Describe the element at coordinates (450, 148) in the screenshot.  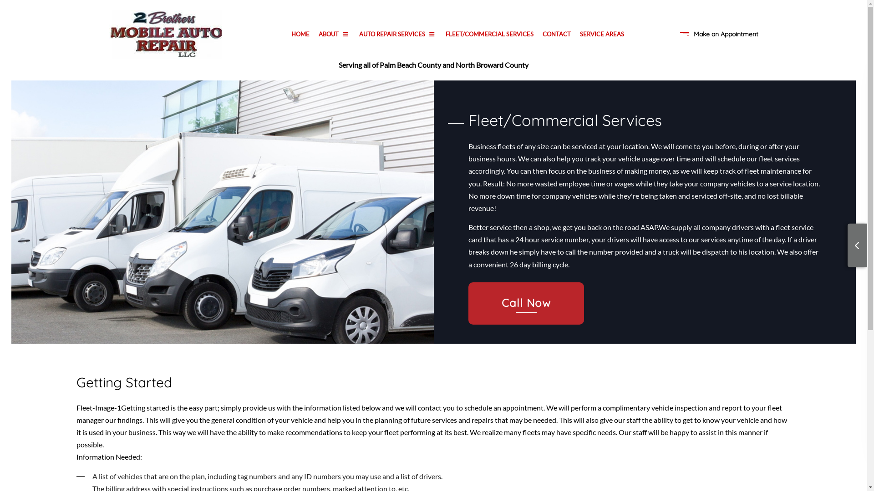
I see `CAR MAINTENANCE` at that location.